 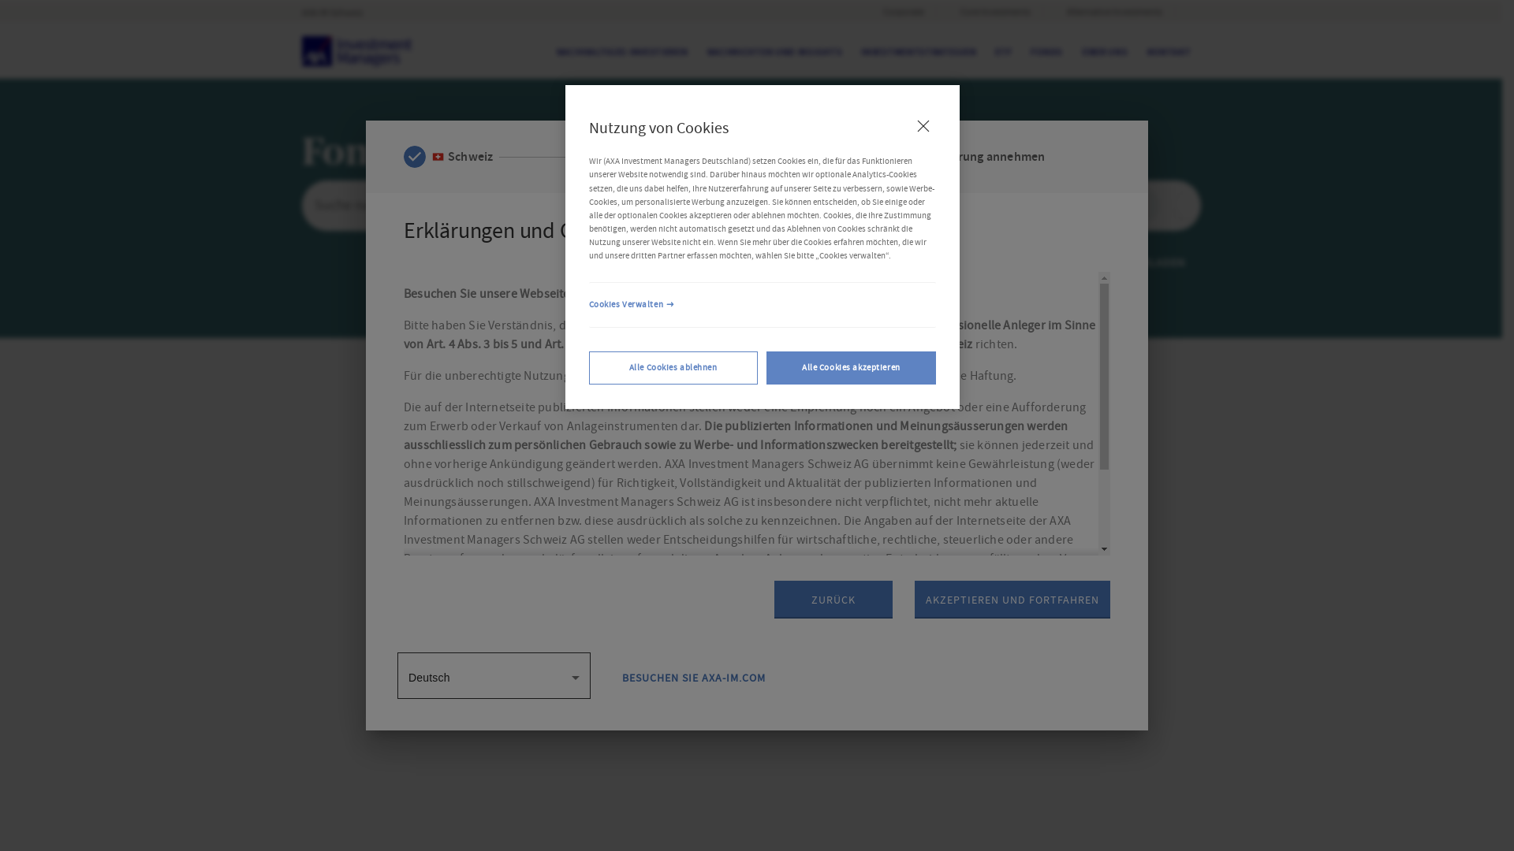 What do you see at coordinates (1003, 51) in the screenshot?
I see `ETF` at bounding box center [1003, 51].